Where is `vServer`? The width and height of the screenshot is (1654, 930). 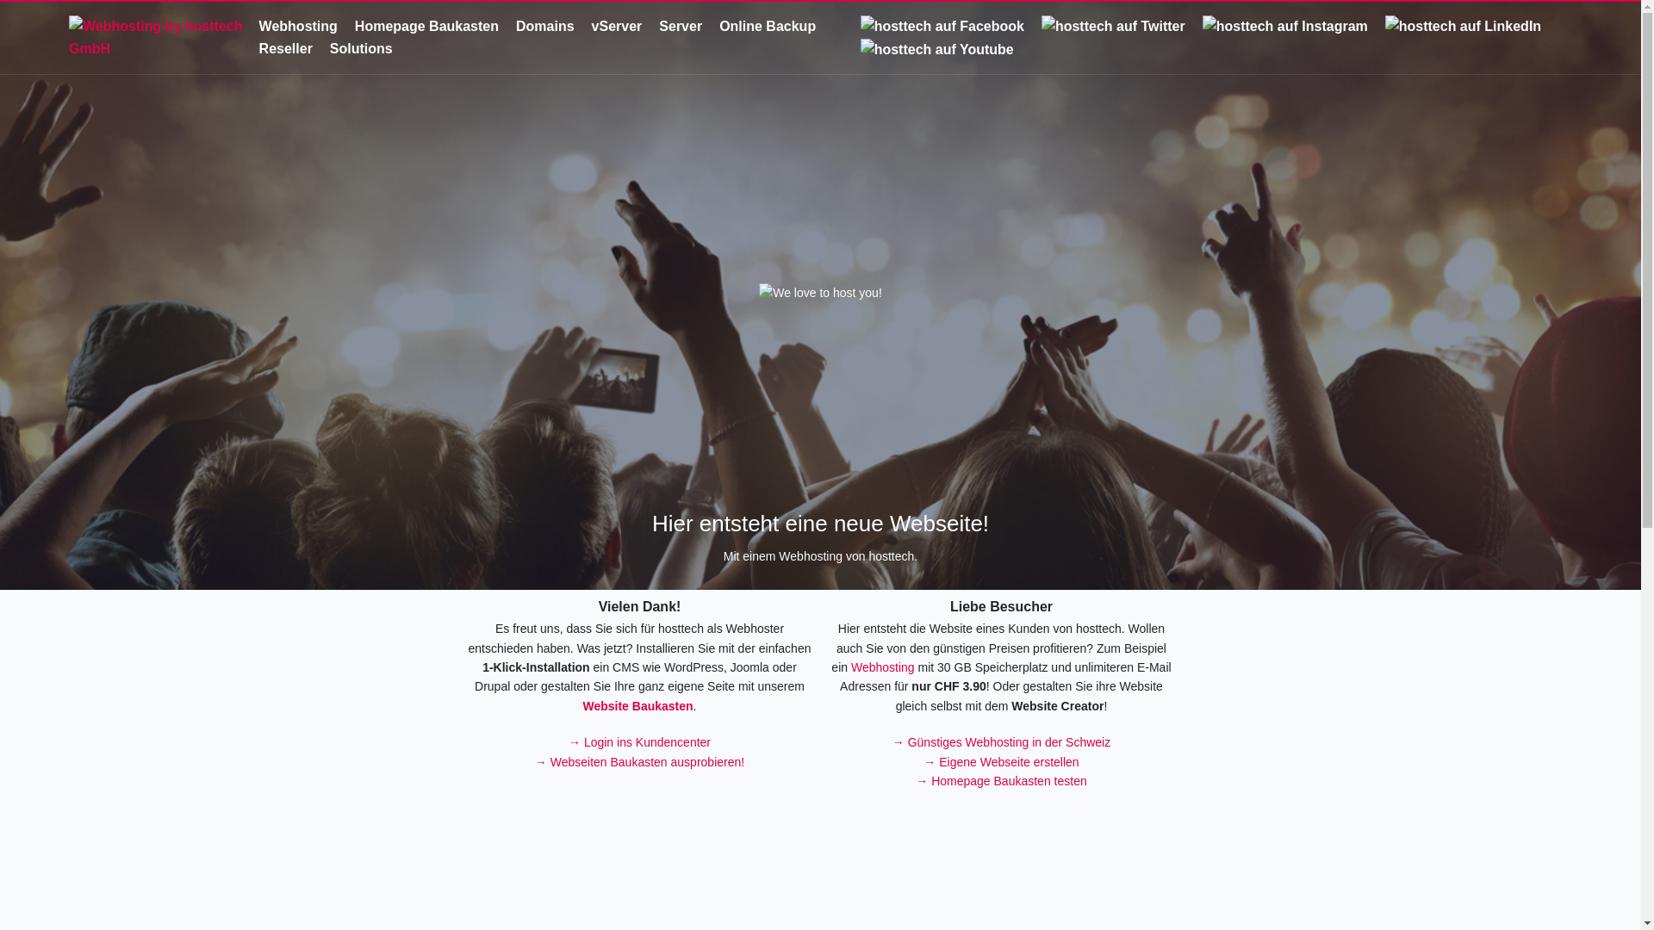
vServer is located at coordinates (617, 26).